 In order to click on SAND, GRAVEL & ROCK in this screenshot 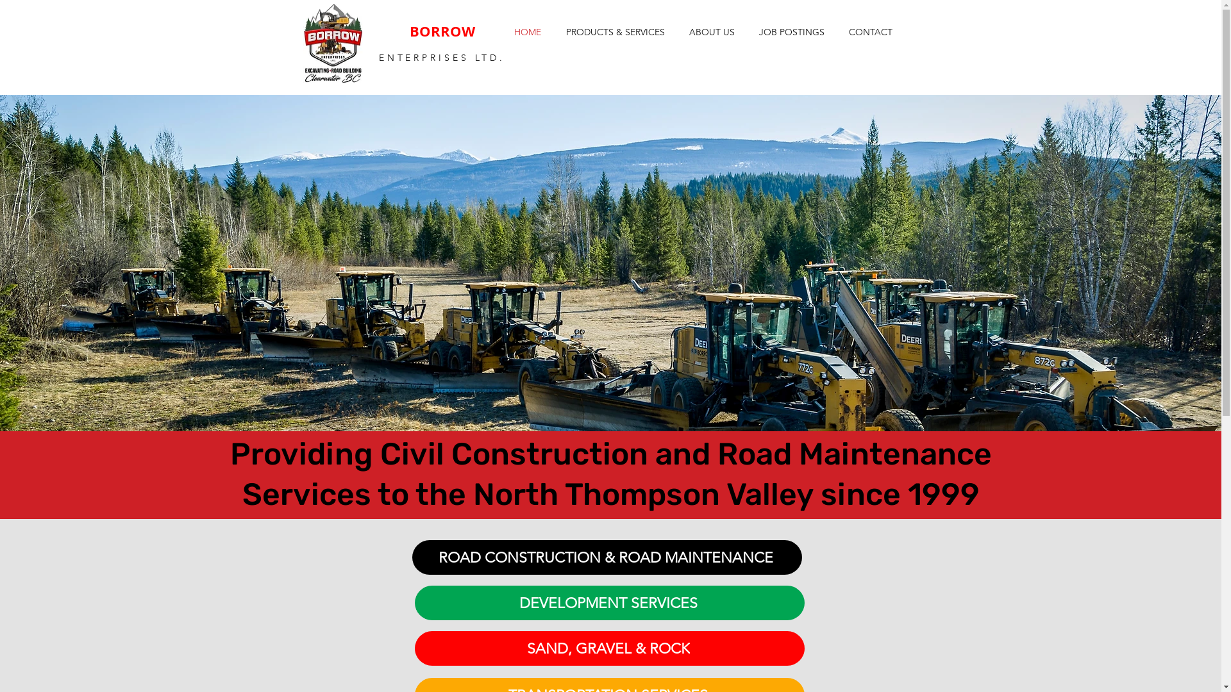, I will do `click(609, 648)`.